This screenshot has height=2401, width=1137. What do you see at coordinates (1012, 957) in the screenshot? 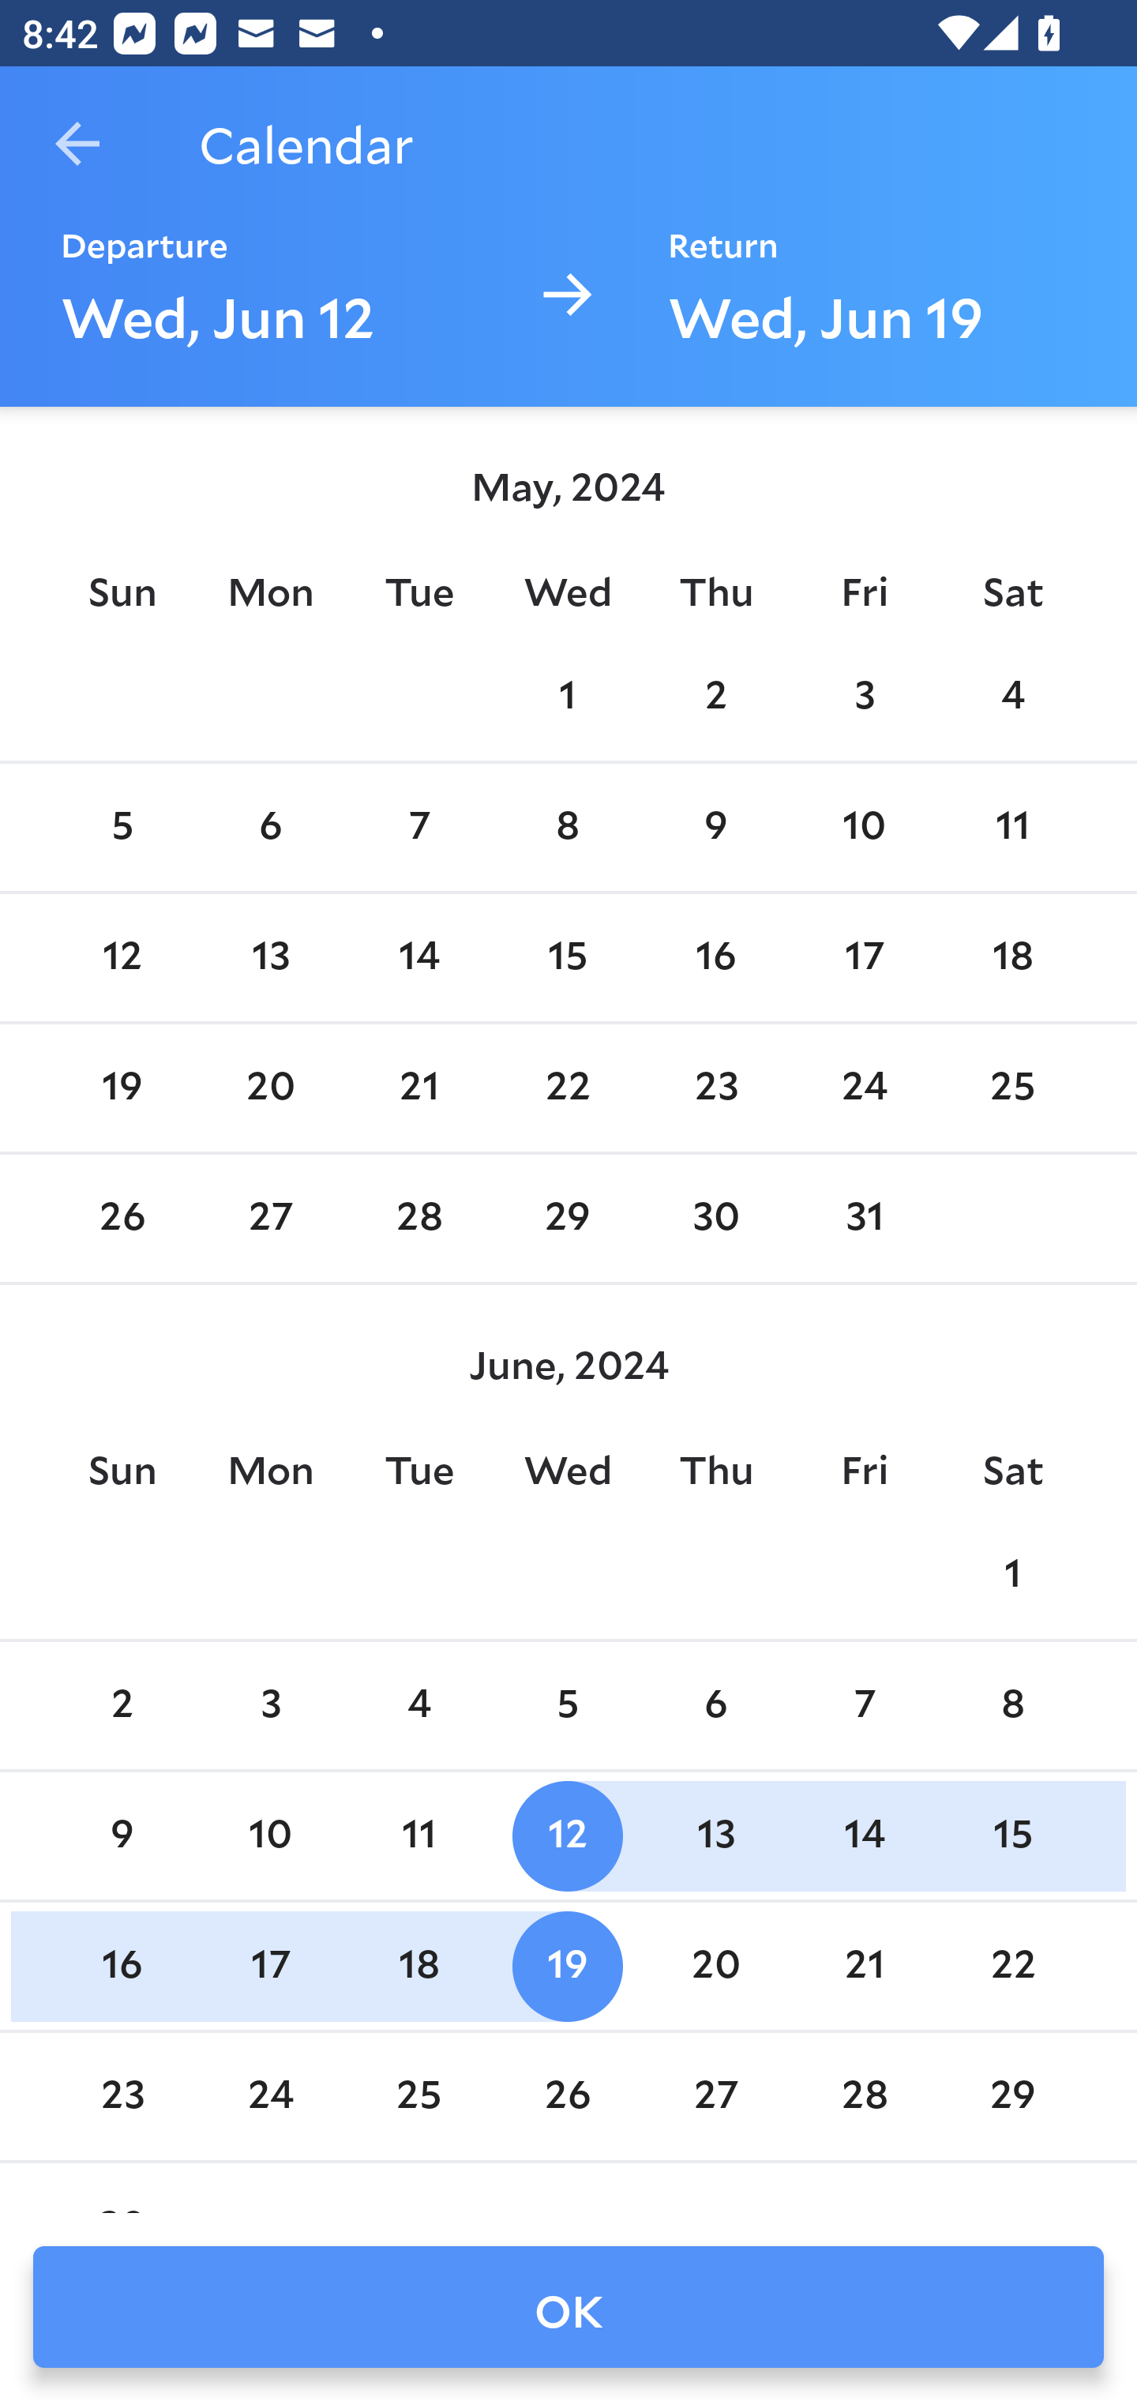
I see `18` at bounding box center [1012, 957].